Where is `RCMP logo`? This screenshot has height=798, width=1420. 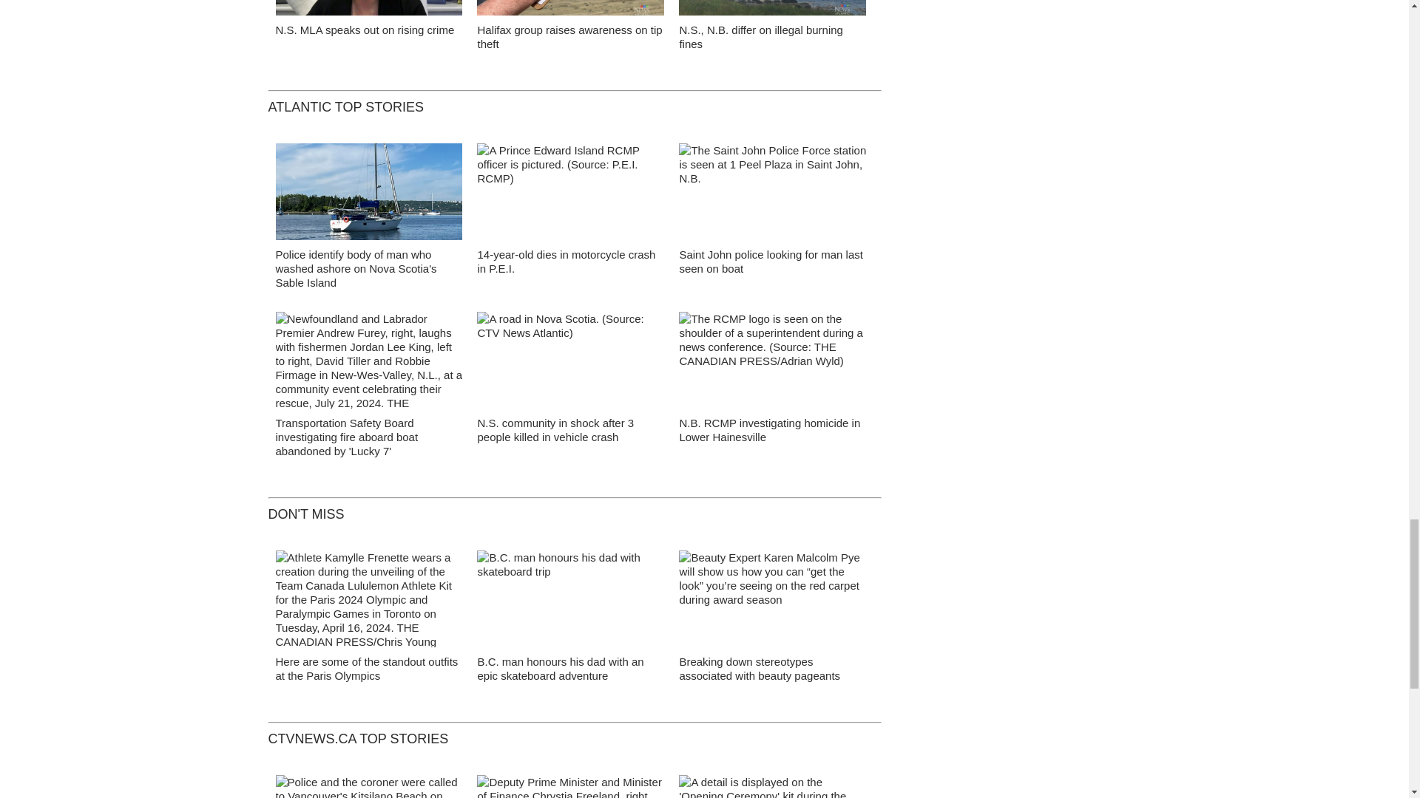
RCMP logo is located at coordinates (772, 364).